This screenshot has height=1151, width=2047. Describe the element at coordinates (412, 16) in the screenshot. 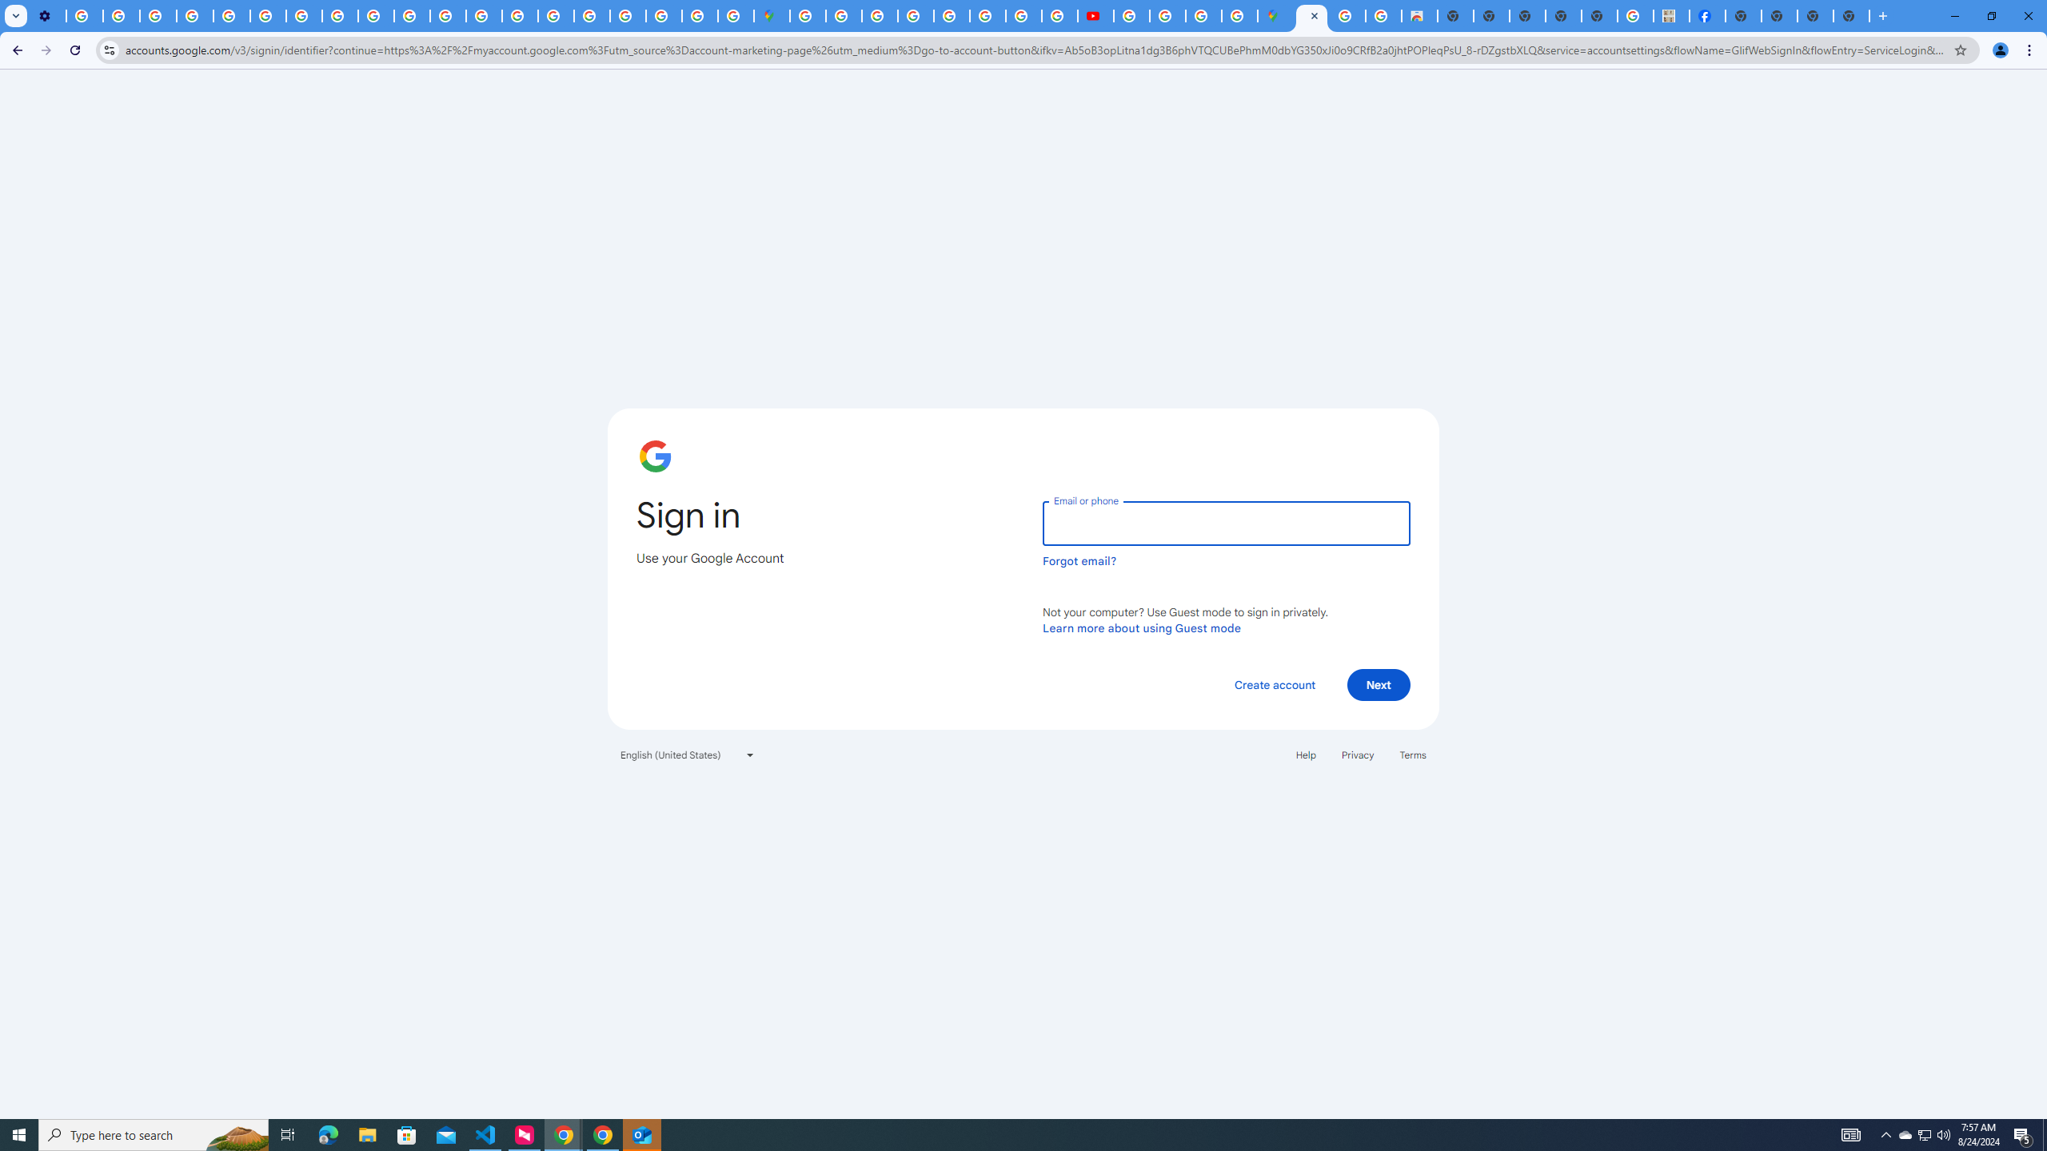

I see `Privacy Checkup` at that location.